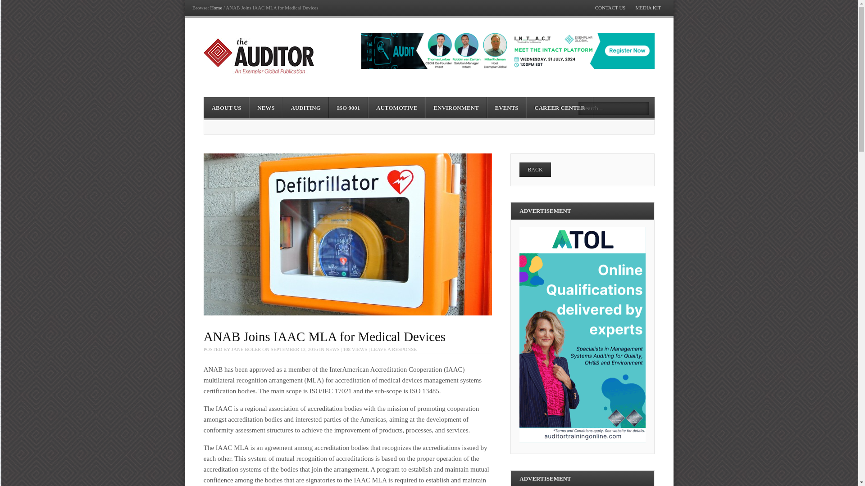  What do you see at coordinates (535, 169) in the screenshot?
I see `Back` at bounding box center [535, 169].